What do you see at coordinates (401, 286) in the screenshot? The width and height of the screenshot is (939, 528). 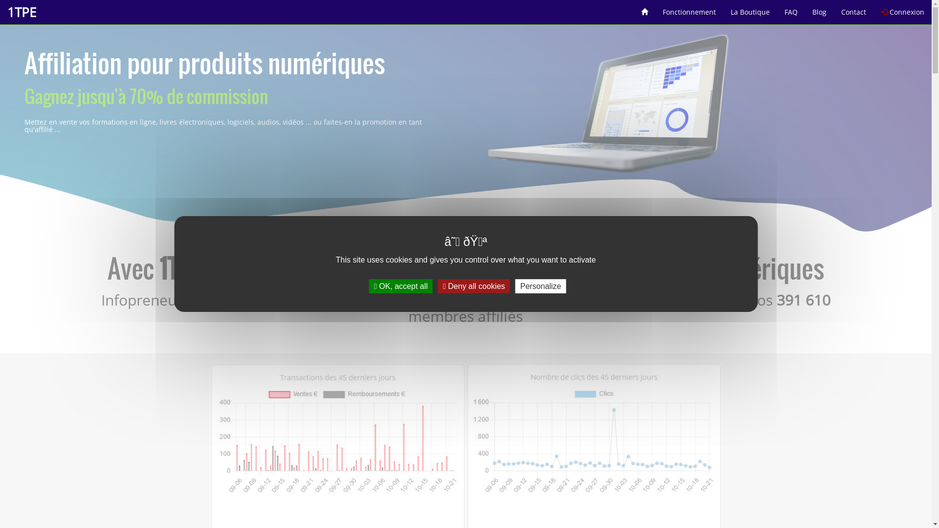 I see `OK, accept all` at bounding box center [401, 286].